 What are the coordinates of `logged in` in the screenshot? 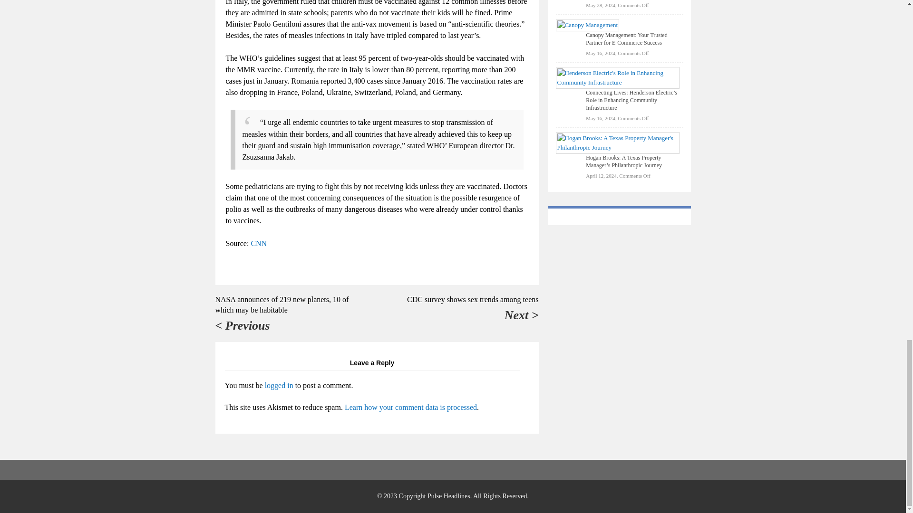 It's located at (279, 385).